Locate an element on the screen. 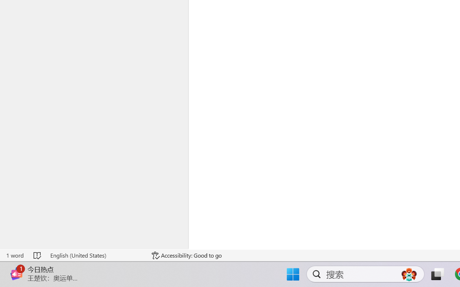 The image size is (460, 287). Word Count 1 word is located at coordinates (15, 255).